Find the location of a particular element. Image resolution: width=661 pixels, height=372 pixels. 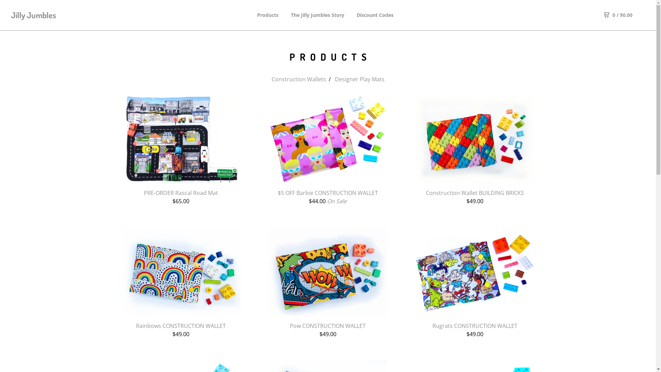

Discount Codes is located at coordinates (375, 15).